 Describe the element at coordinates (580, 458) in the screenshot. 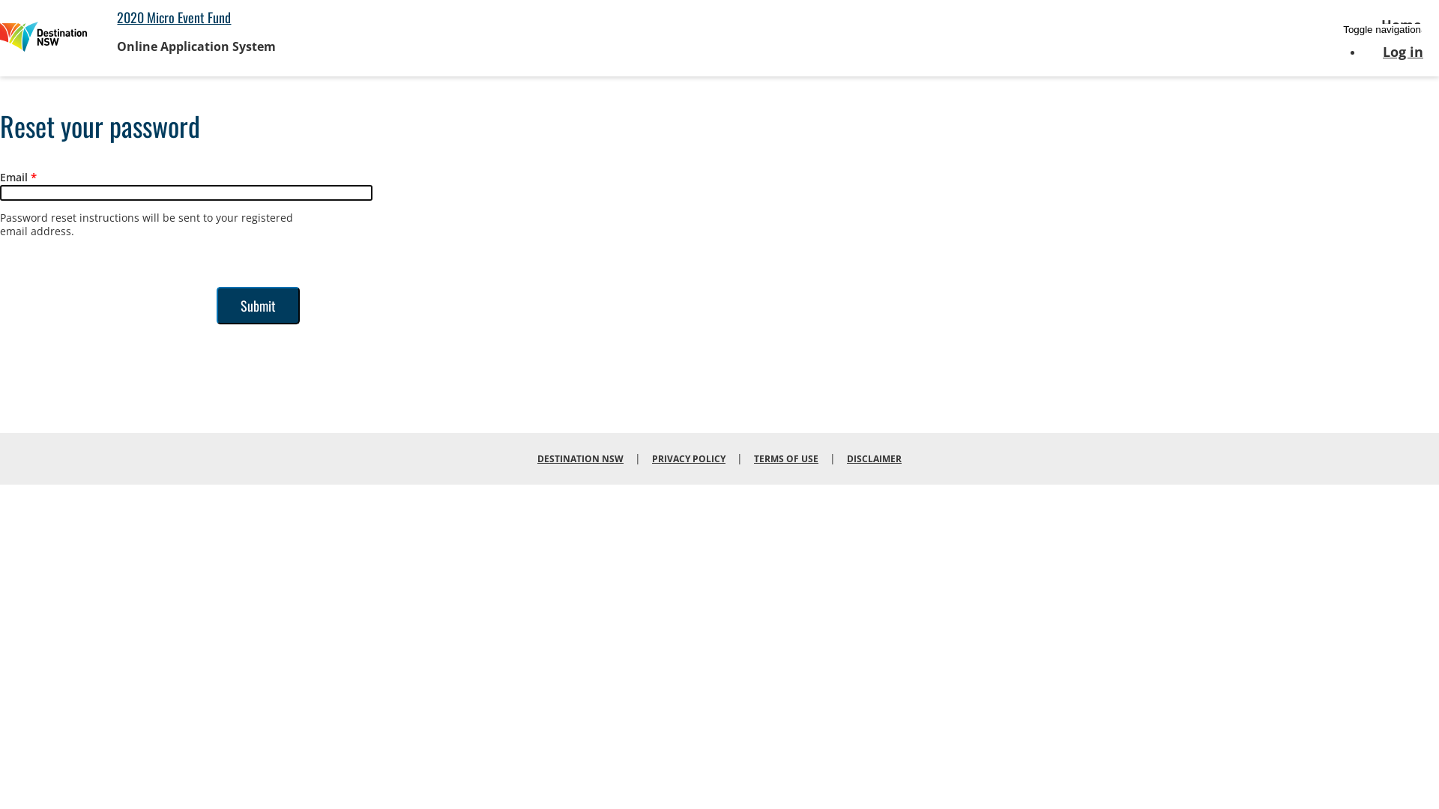

I see `DESTINATION NSW` at that location.